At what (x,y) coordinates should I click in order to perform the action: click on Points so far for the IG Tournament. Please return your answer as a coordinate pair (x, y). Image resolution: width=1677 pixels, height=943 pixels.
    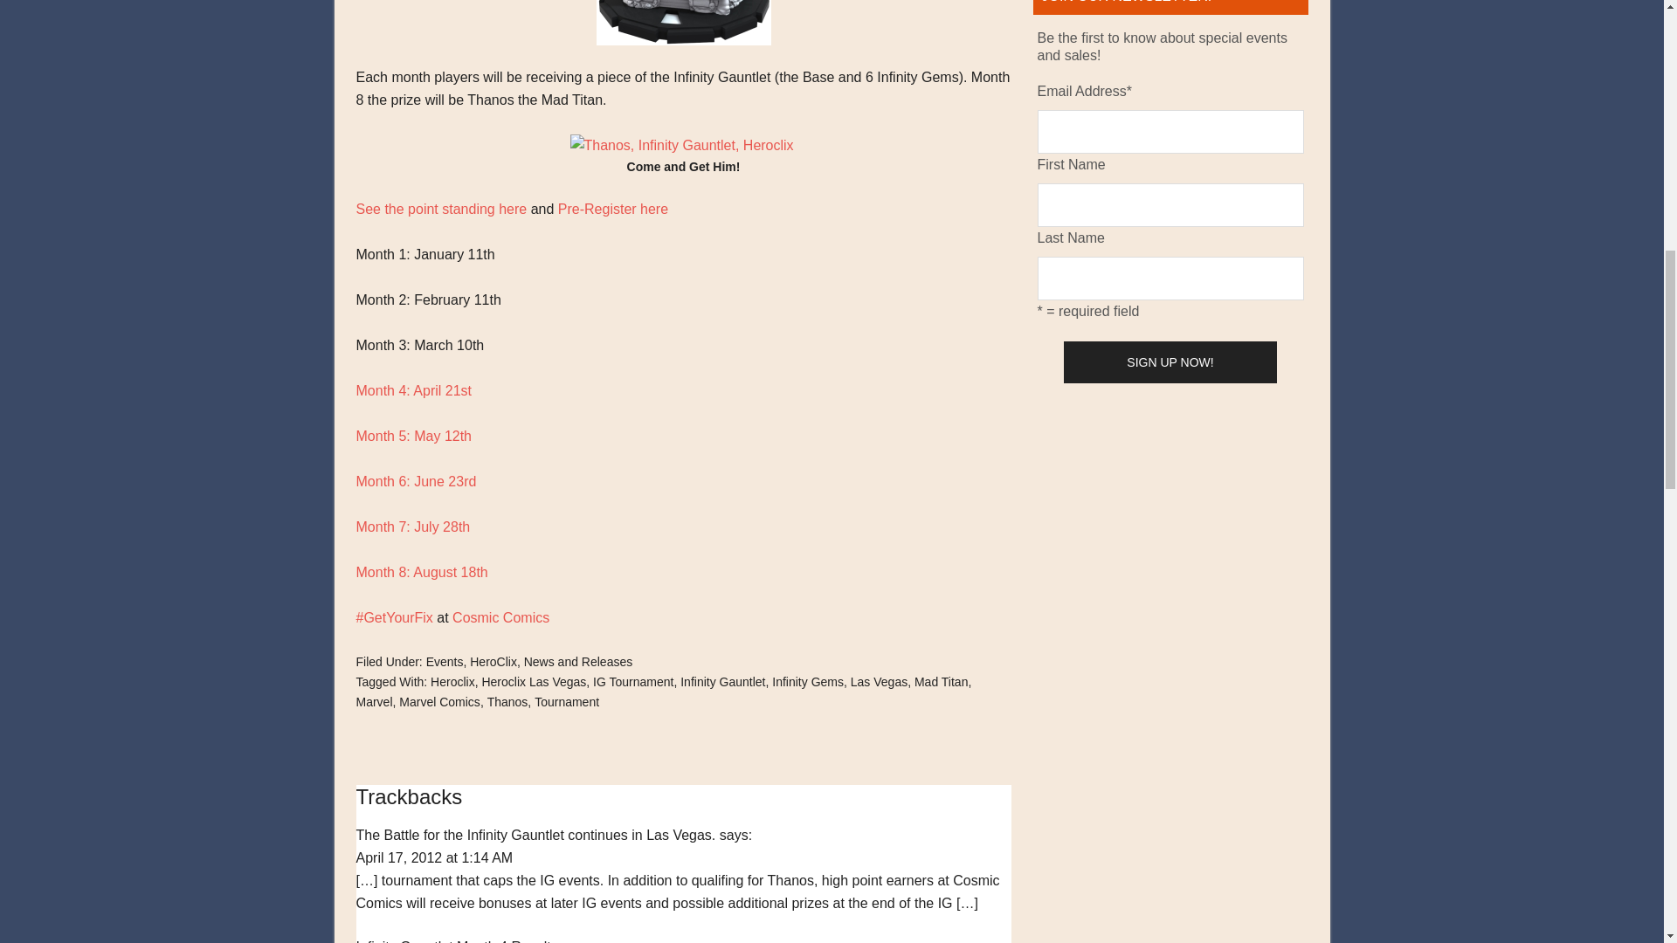
    Looking at the image, I should click on (442, 210).